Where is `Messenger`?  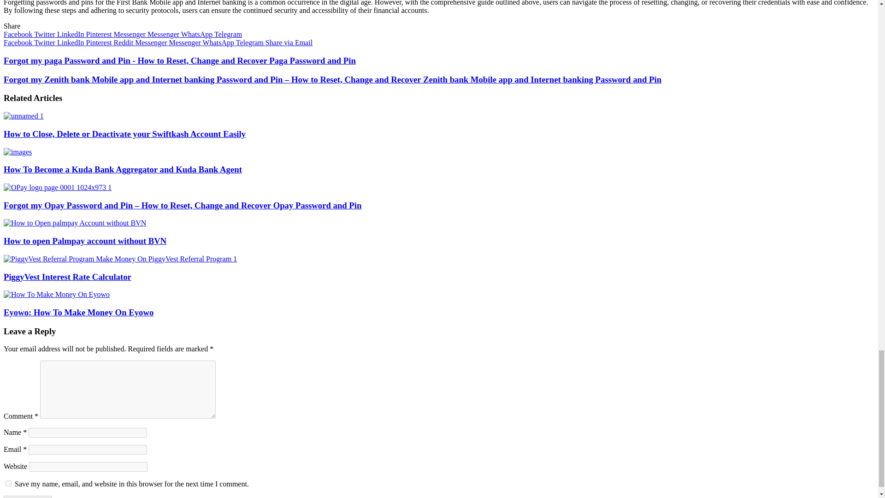
Messenger is located at coordinates (164, 34).